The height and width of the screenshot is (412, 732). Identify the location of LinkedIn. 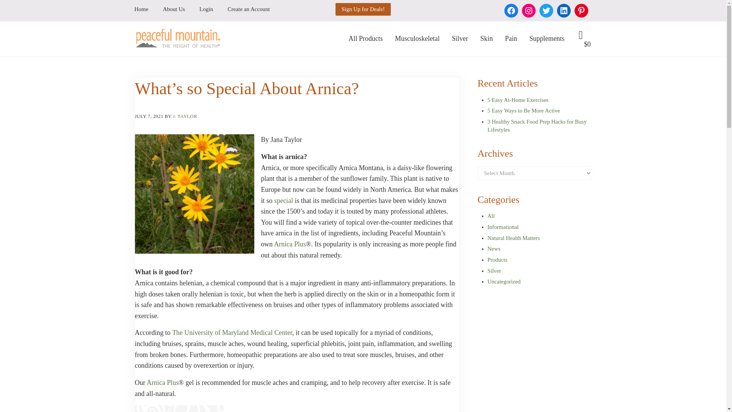
(563, 11).